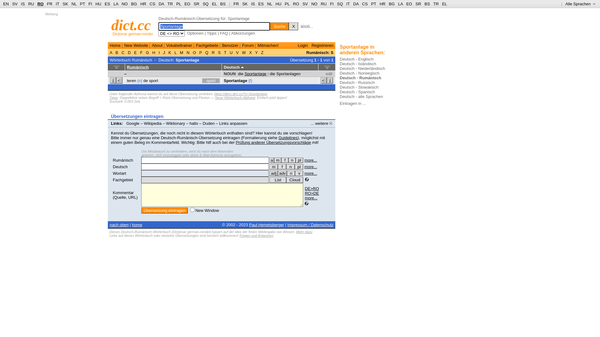 The width and height of the screenshot is (600, 337). I want to click on Sportanlage, so click(236, 81).